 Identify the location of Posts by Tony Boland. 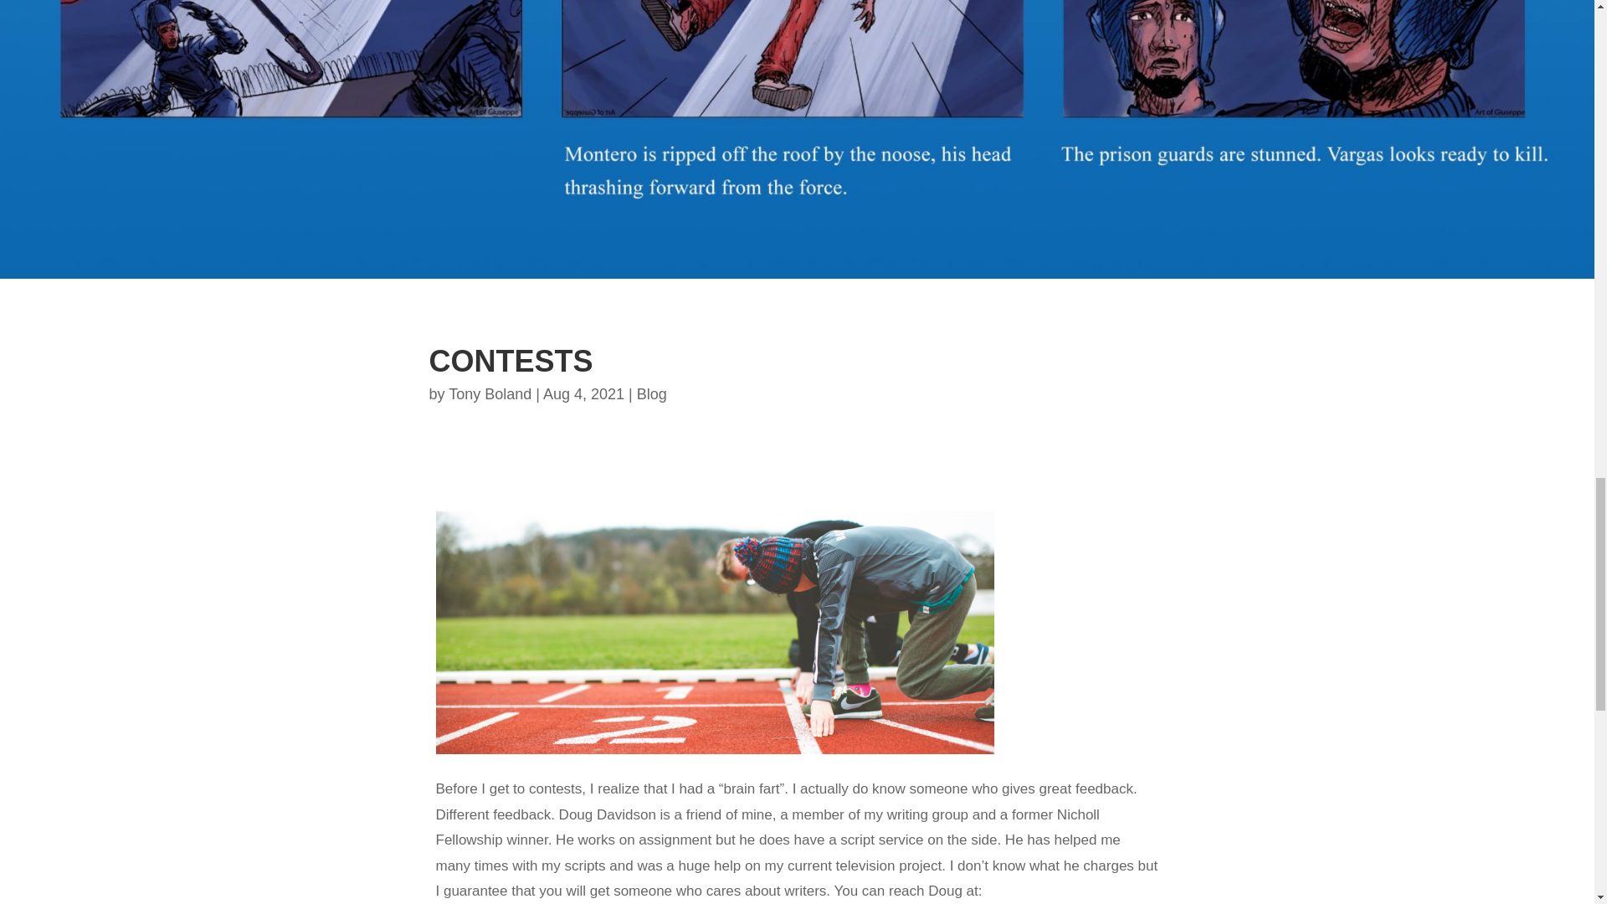
(490, 393).